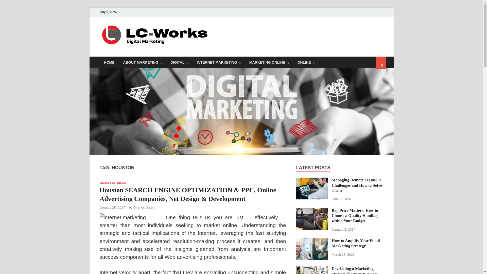 The width and height of the screenshot is (487, 274). Describe the element at coordinates (312, 181) in the screenshot. I see `Managing Remote Teams? 9 Challenges and How to Solve Them` at that location.